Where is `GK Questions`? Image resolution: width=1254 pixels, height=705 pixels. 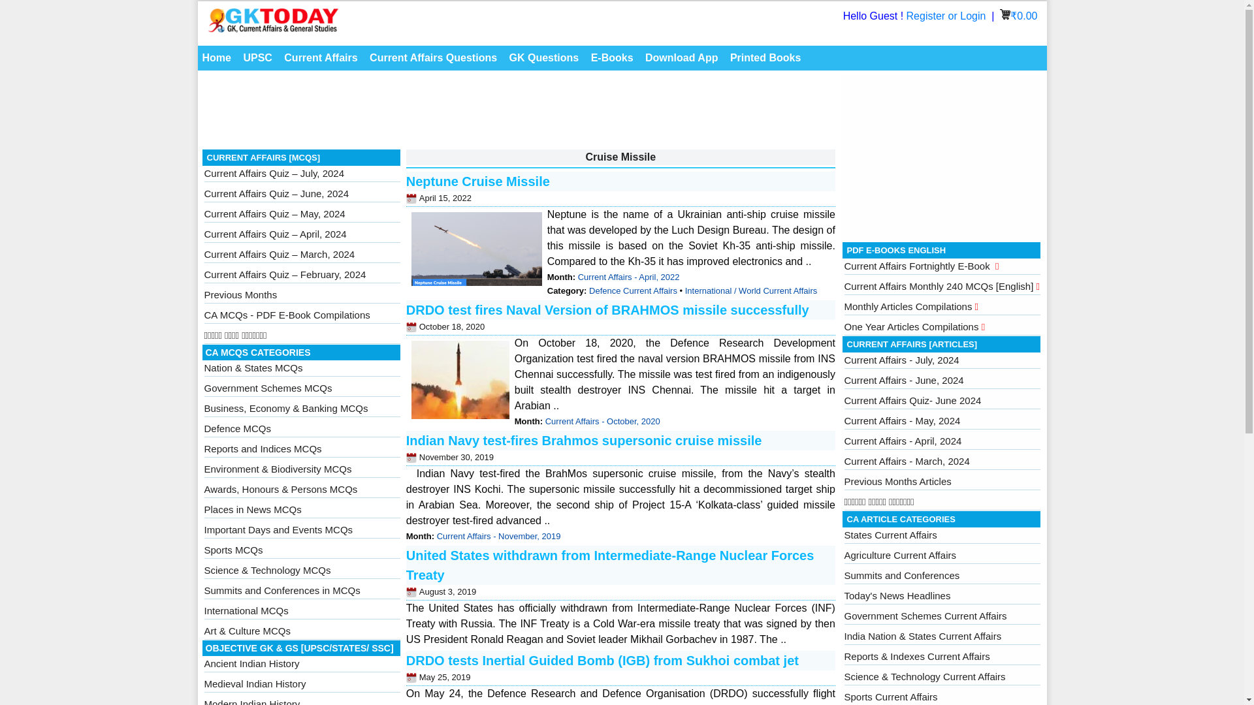 GK Questions is located at coordinates (545, 58).